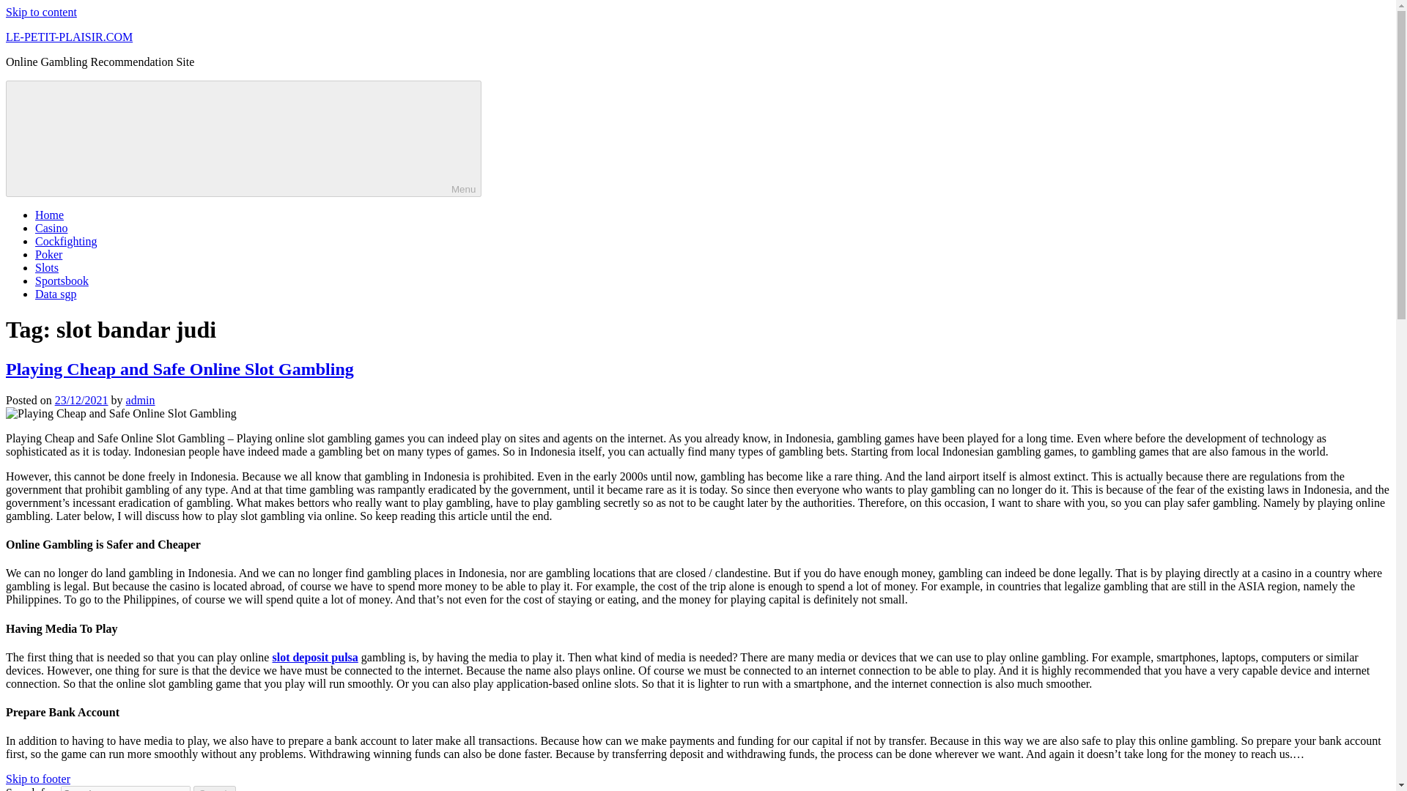 The width and height of the screenshot is (1407, 791). I want to click on Sportsbook, so click(62, 281).